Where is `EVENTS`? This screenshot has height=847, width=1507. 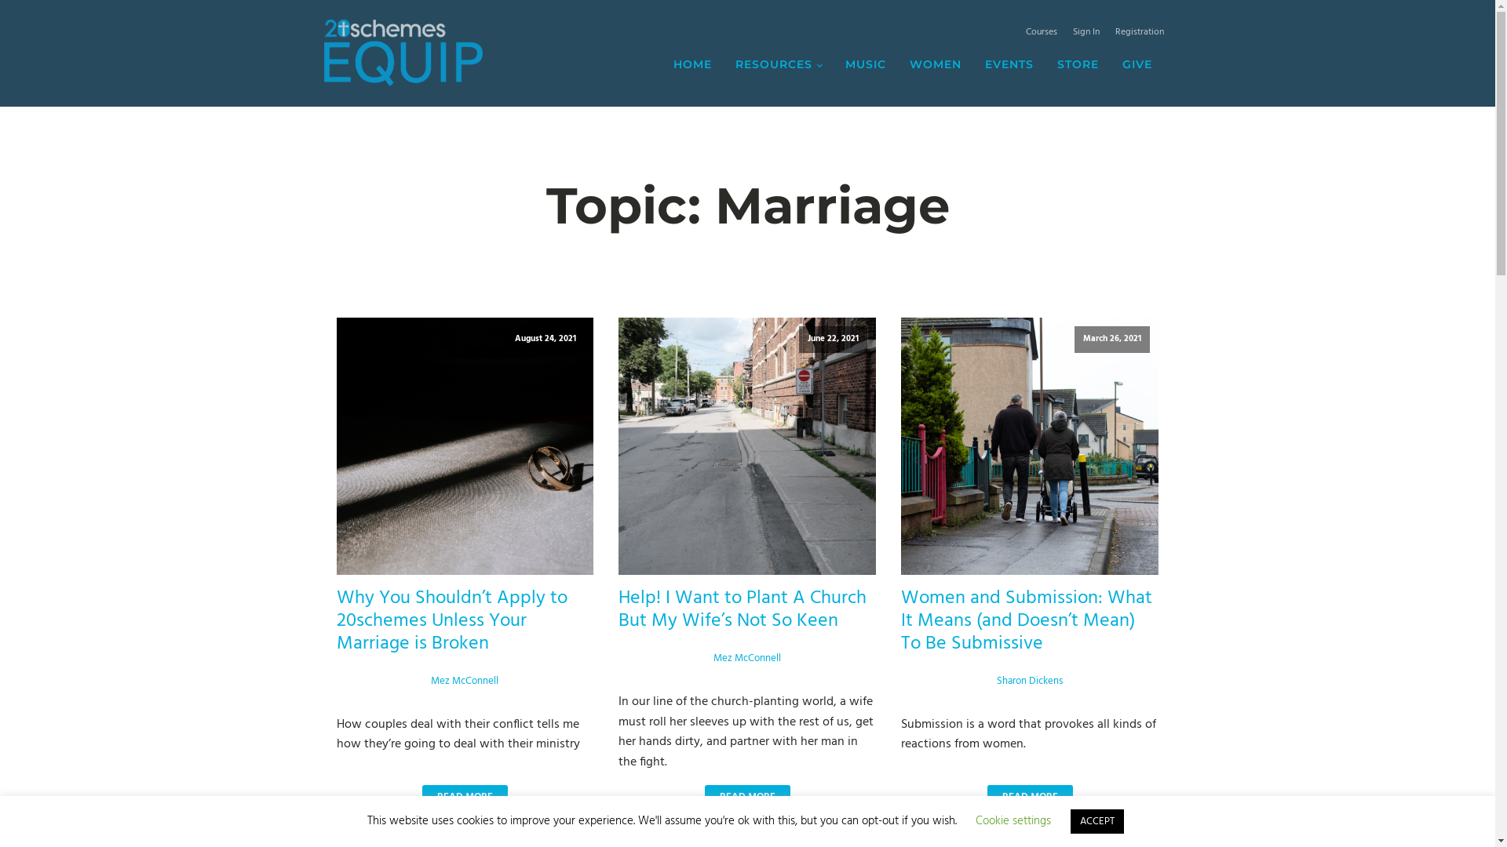 EVENTS is located at coordinates (1009, 64).